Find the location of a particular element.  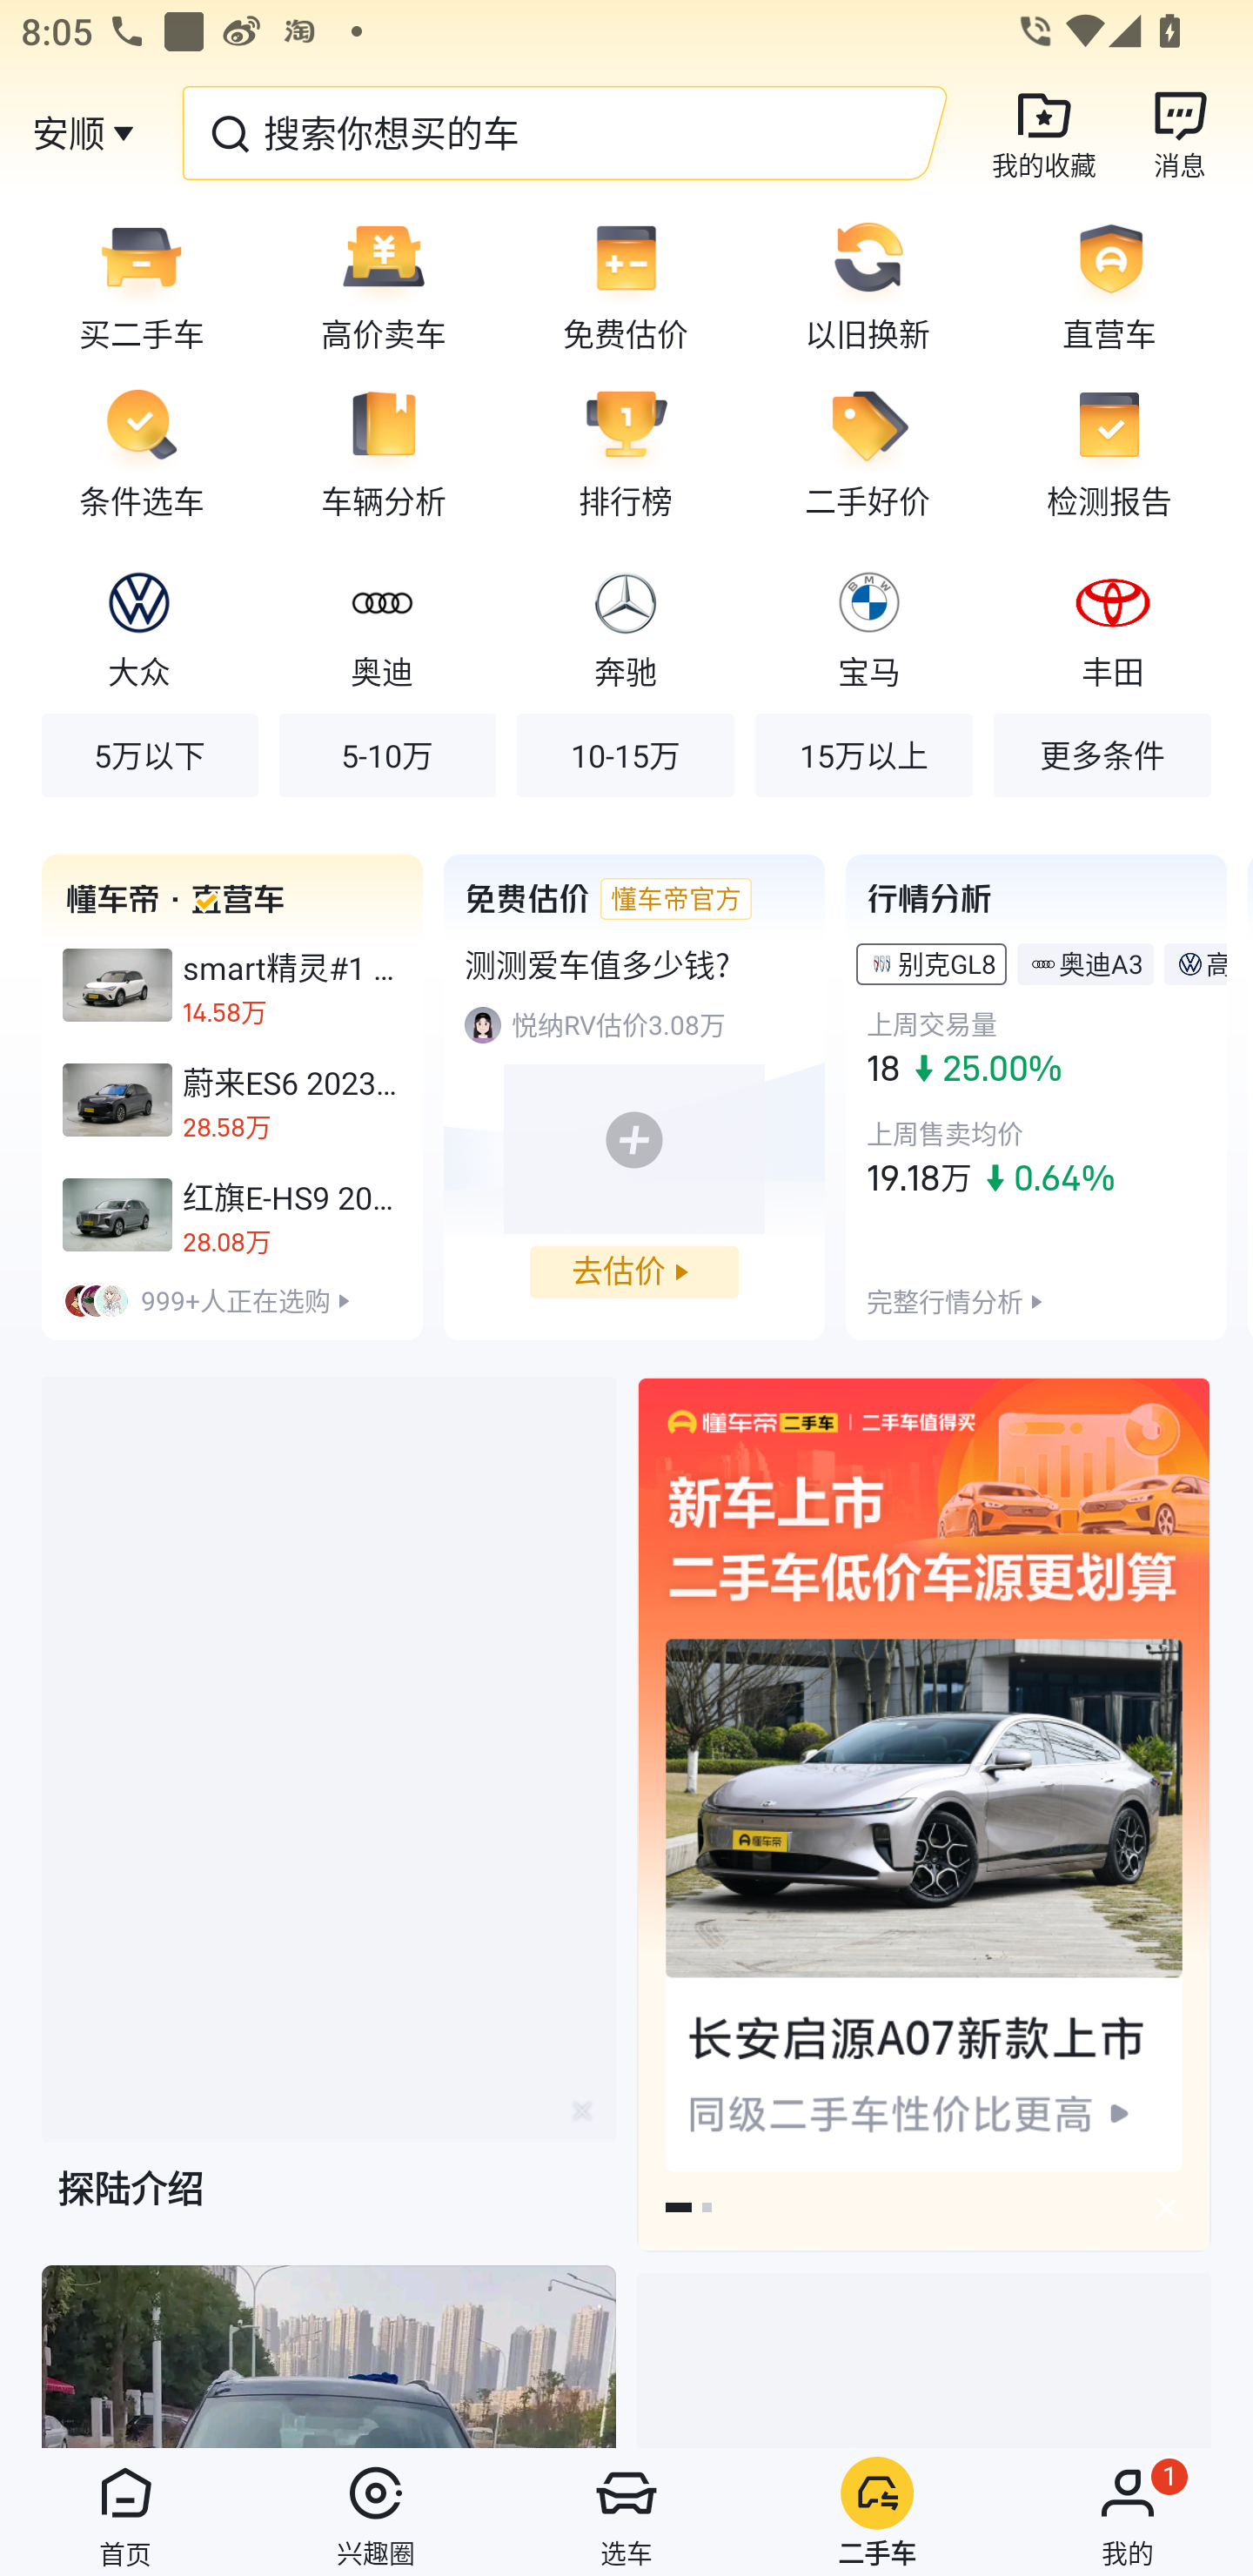

奥迪 is located at coordinates (381, 627).